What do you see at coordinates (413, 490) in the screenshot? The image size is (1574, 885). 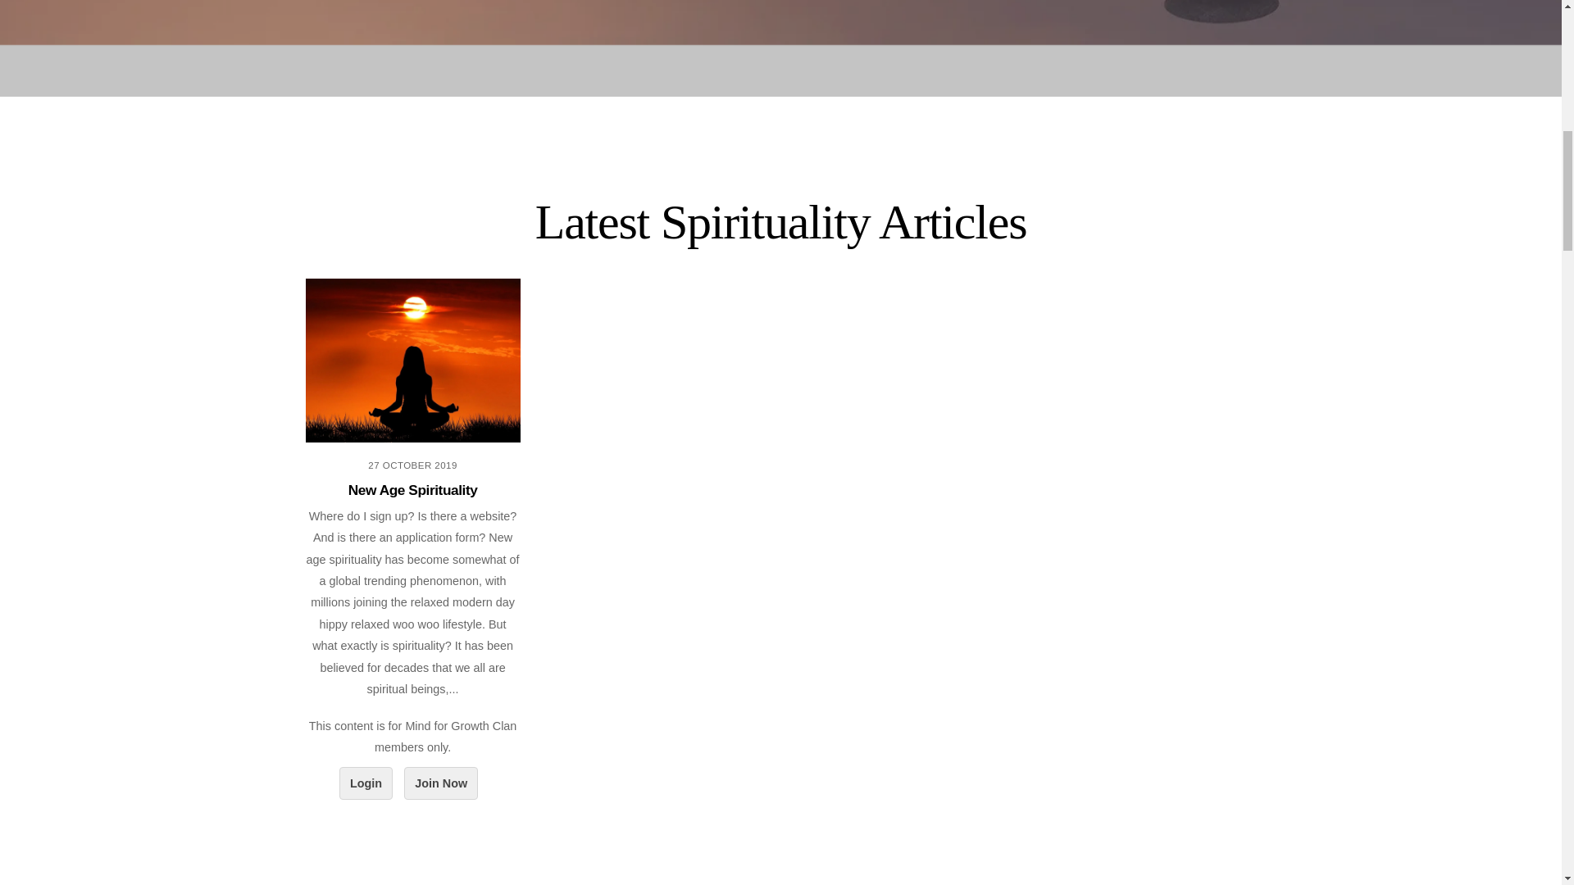 I see `New Age Spirituality` at bounding box center [413, 490].